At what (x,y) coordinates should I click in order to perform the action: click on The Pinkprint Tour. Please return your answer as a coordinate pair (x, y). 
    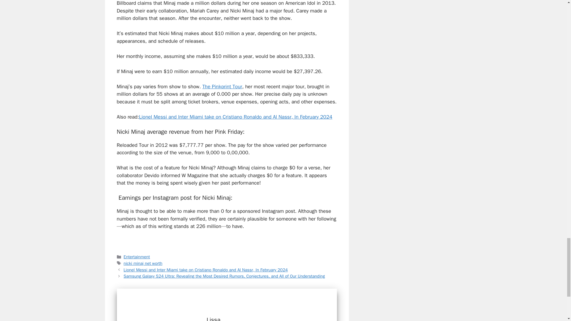
    Looking at the image, I should click on (222, 86).